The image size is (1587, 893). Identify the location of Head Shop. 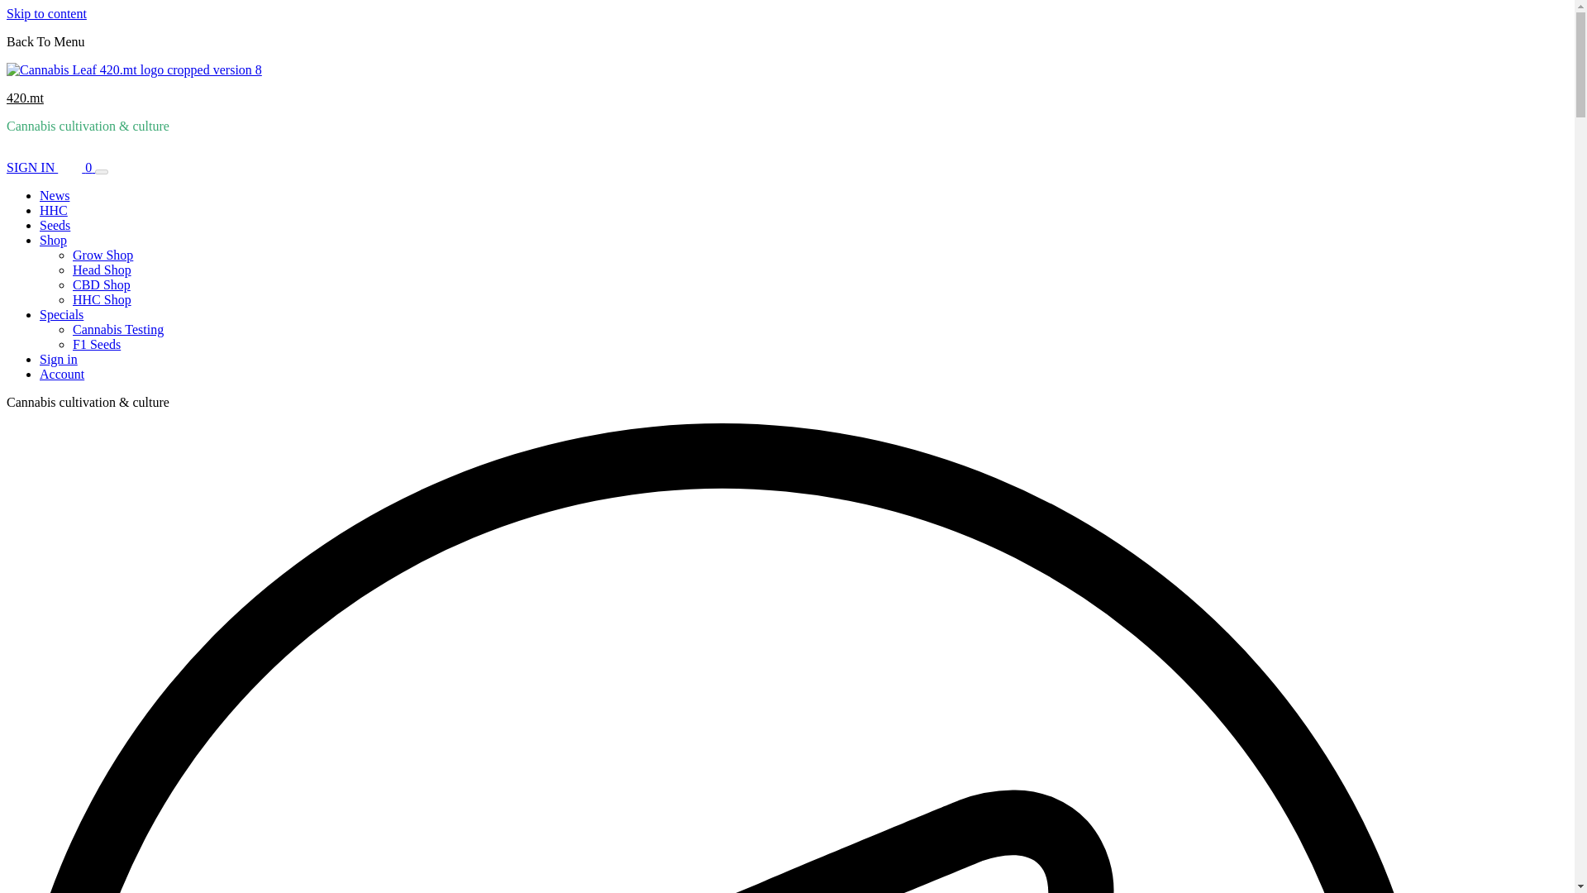
(102, 270).